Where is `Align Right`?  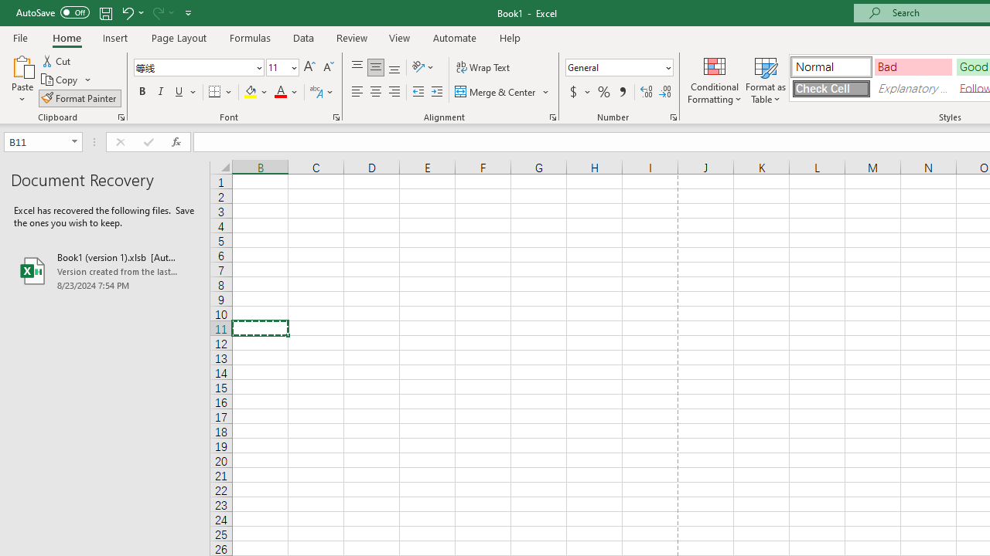
Align Right is located at coordinates (394, 93).